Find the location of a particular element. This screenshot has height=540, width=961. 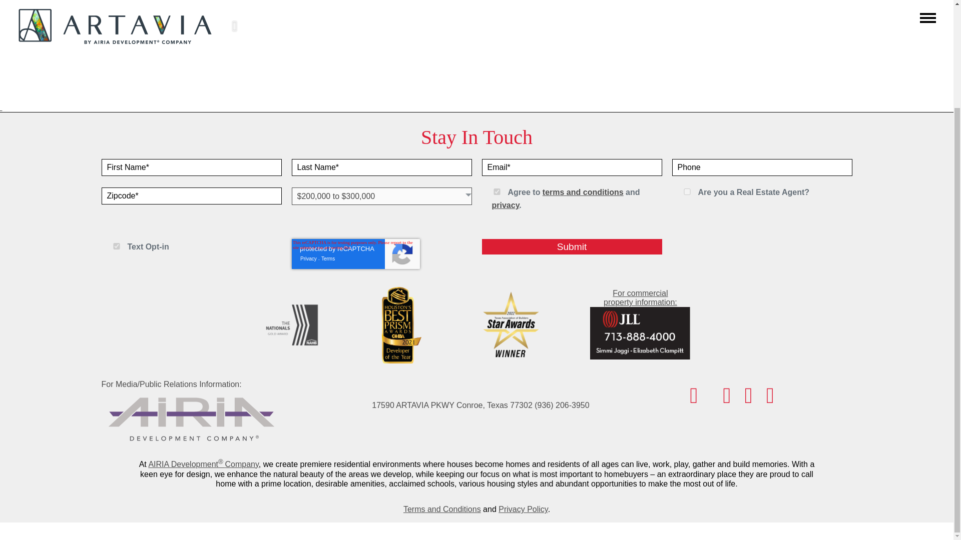

Instagram is located at coordinates (726, 400).